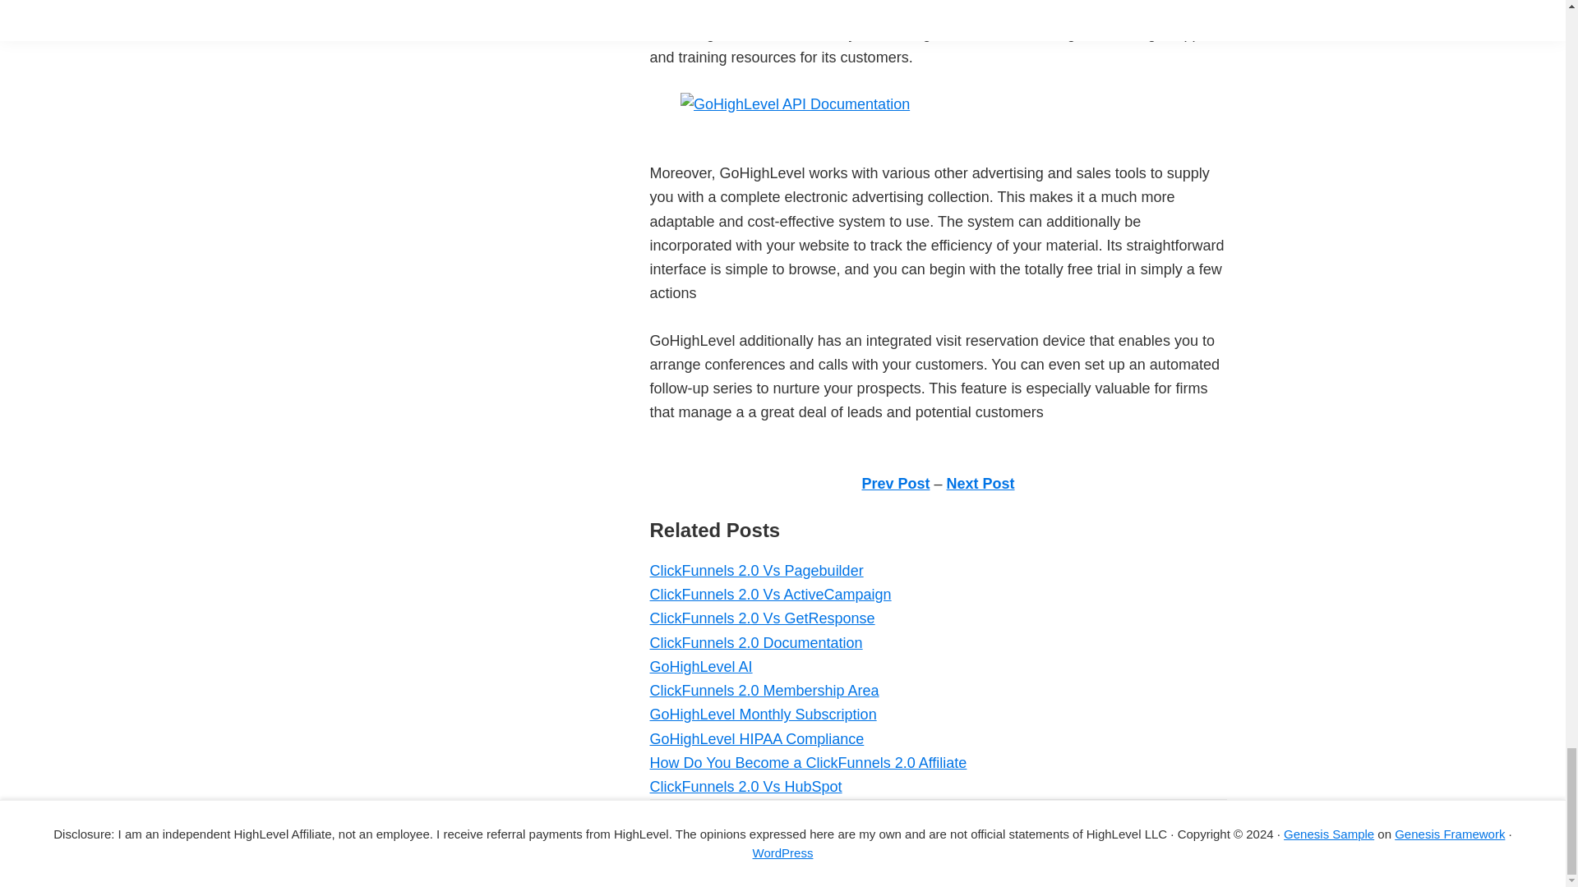  What do you see at coordinates (745, 787) in the screenshot?
I see `ClickFunnels 2.0 Vs HubSpot` at bounding box center [745, 787].